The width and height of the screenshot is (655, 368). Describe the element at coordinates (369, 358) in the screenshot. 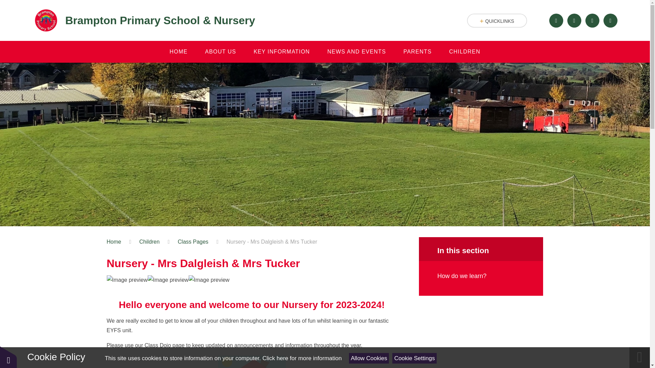

I see `Allow Cookies` at that location.